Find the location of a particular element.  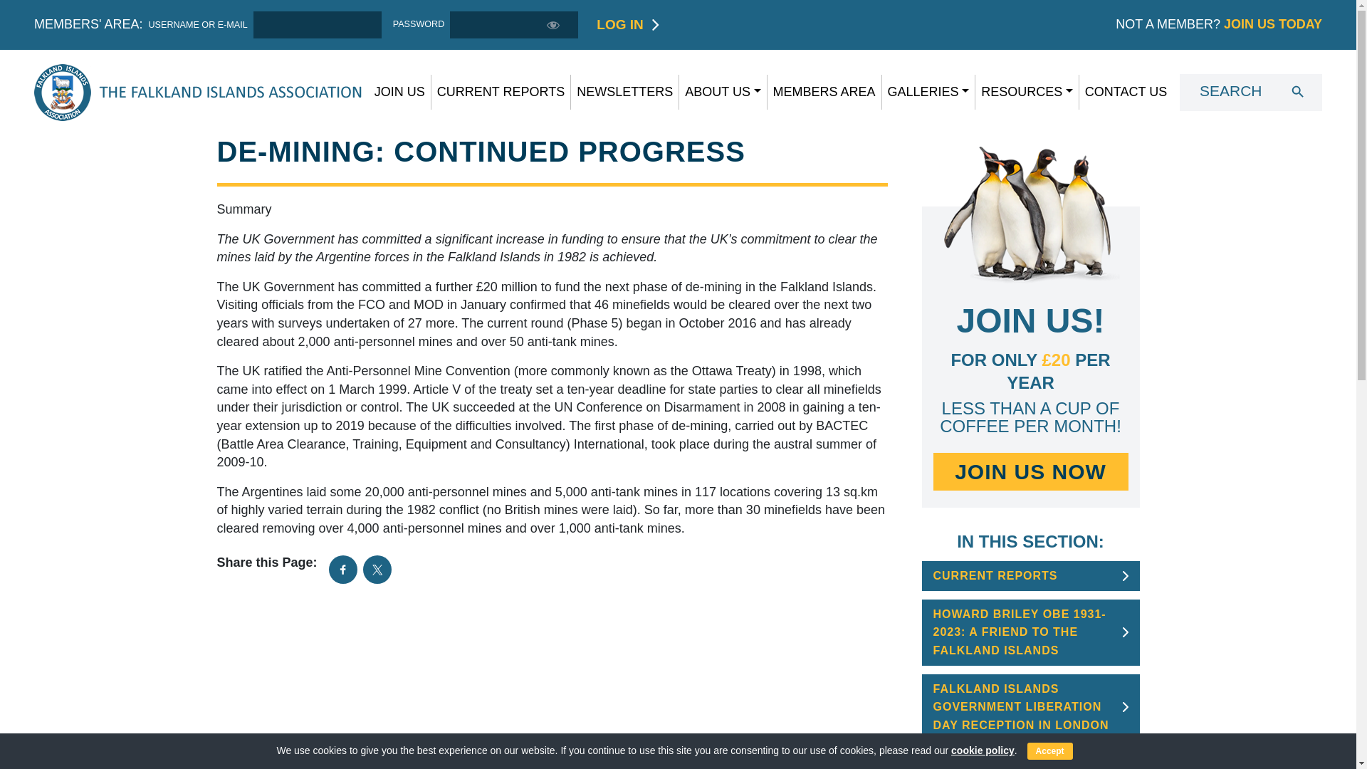

Join Us is located at coordinates (400, 93).